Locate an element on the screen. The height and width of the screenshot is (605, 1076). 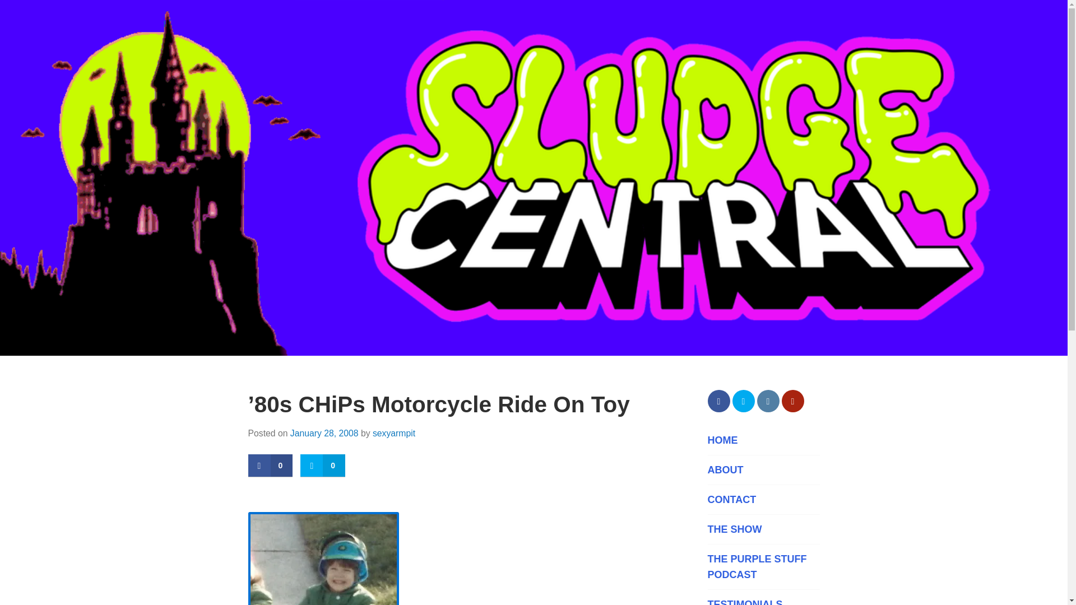
The Sexy Armpit Show is located at coordinates (763, 529).